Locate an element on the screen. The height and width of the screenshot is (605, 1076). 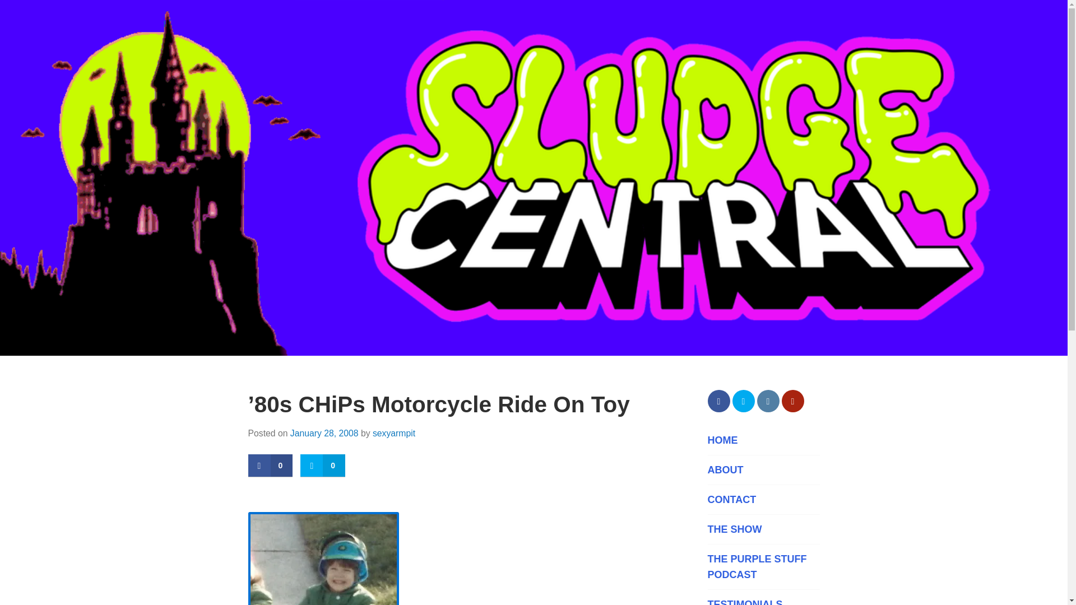
The Sexy Armpit Show is located at coordinates (763, 529).